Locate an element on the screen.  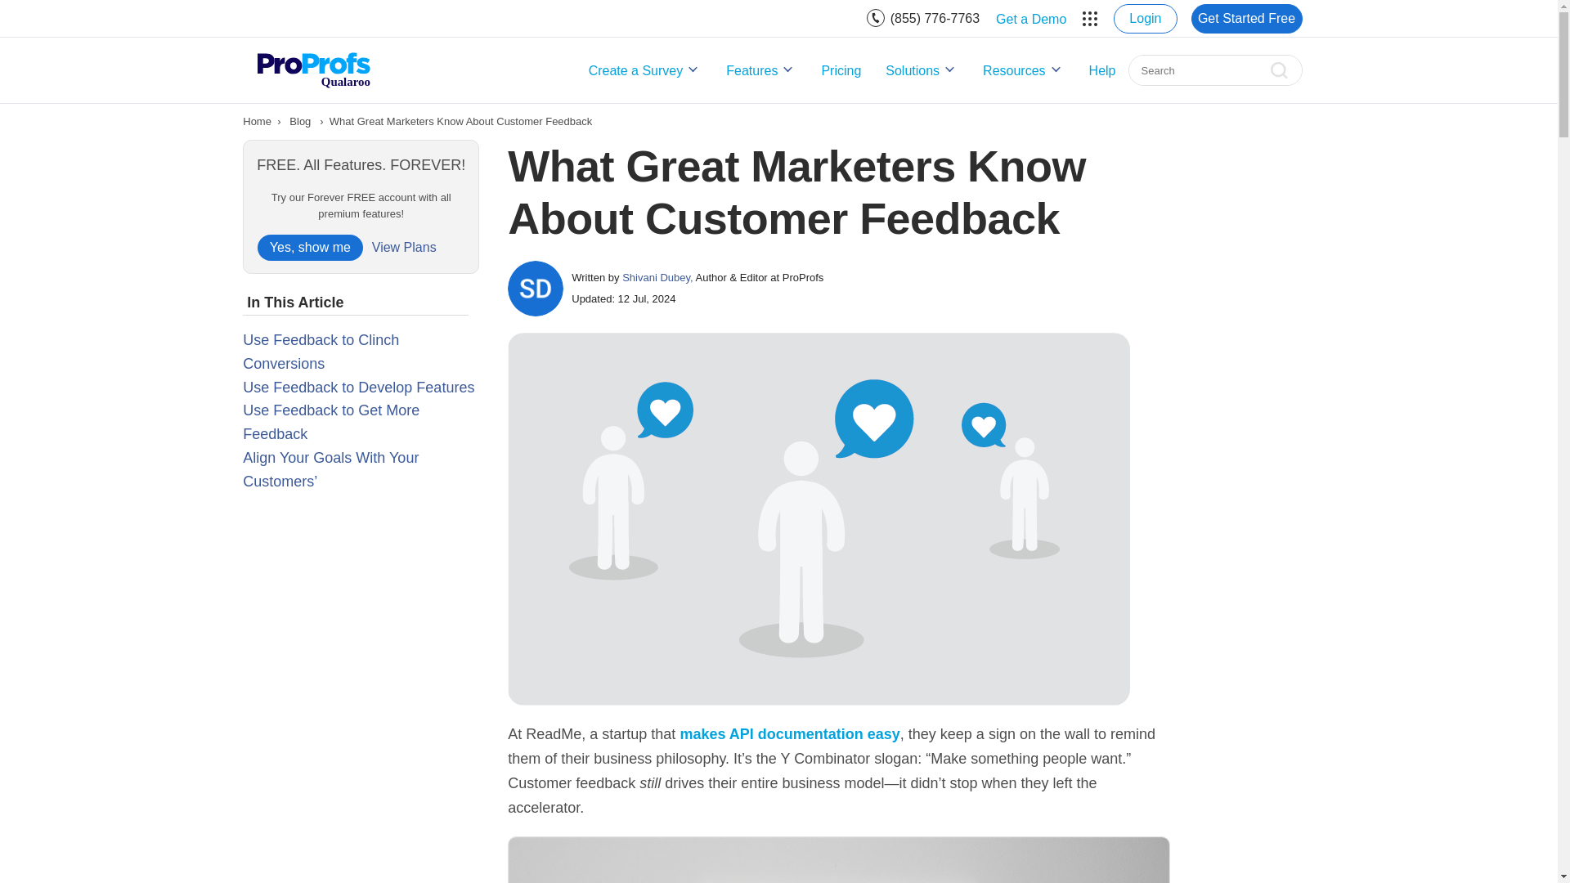
Solutions is located at coordinates (922, 70).